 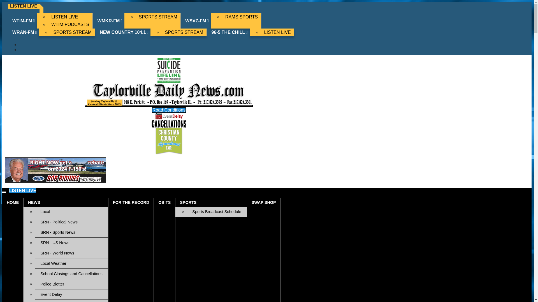 I want to click on Local, so click(x=71, y=211).